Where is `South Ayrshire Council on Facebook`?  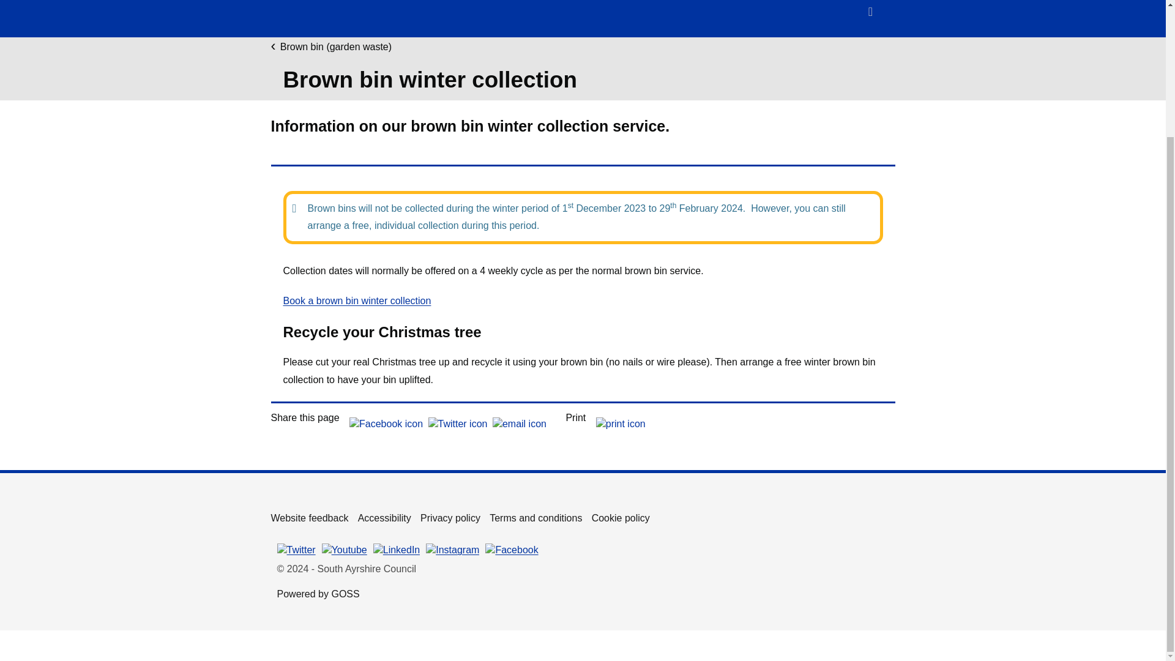
South Ayrshire Council on Facebook is located at coordinates (512, 550).